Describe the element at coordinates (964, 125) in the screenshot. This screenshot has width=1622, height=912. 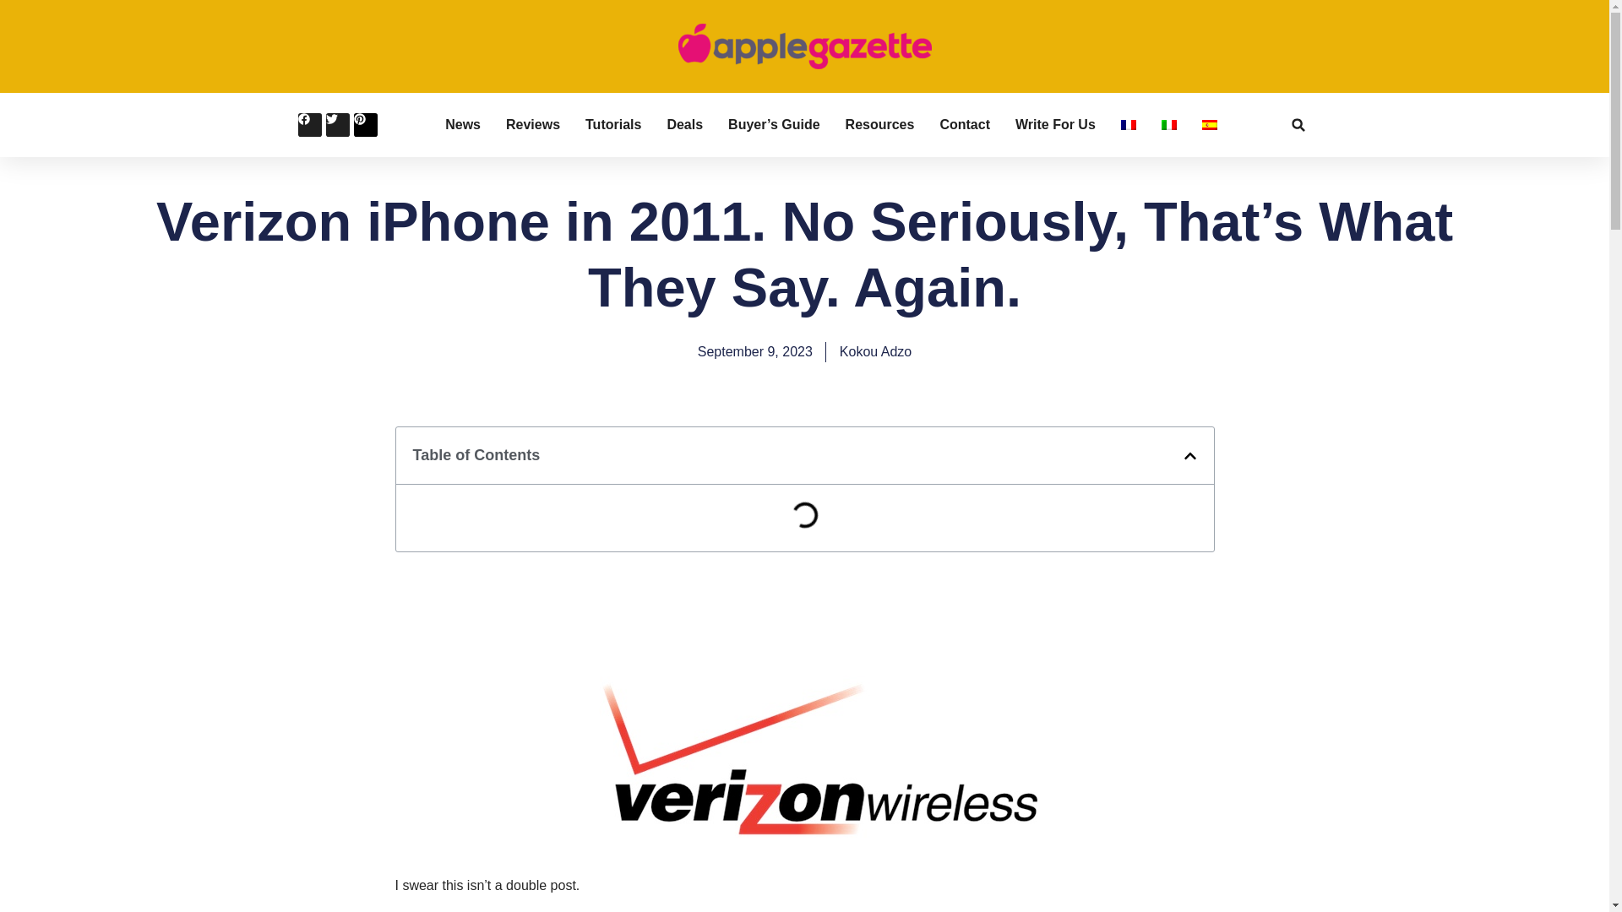
I see `Contact` at that location.